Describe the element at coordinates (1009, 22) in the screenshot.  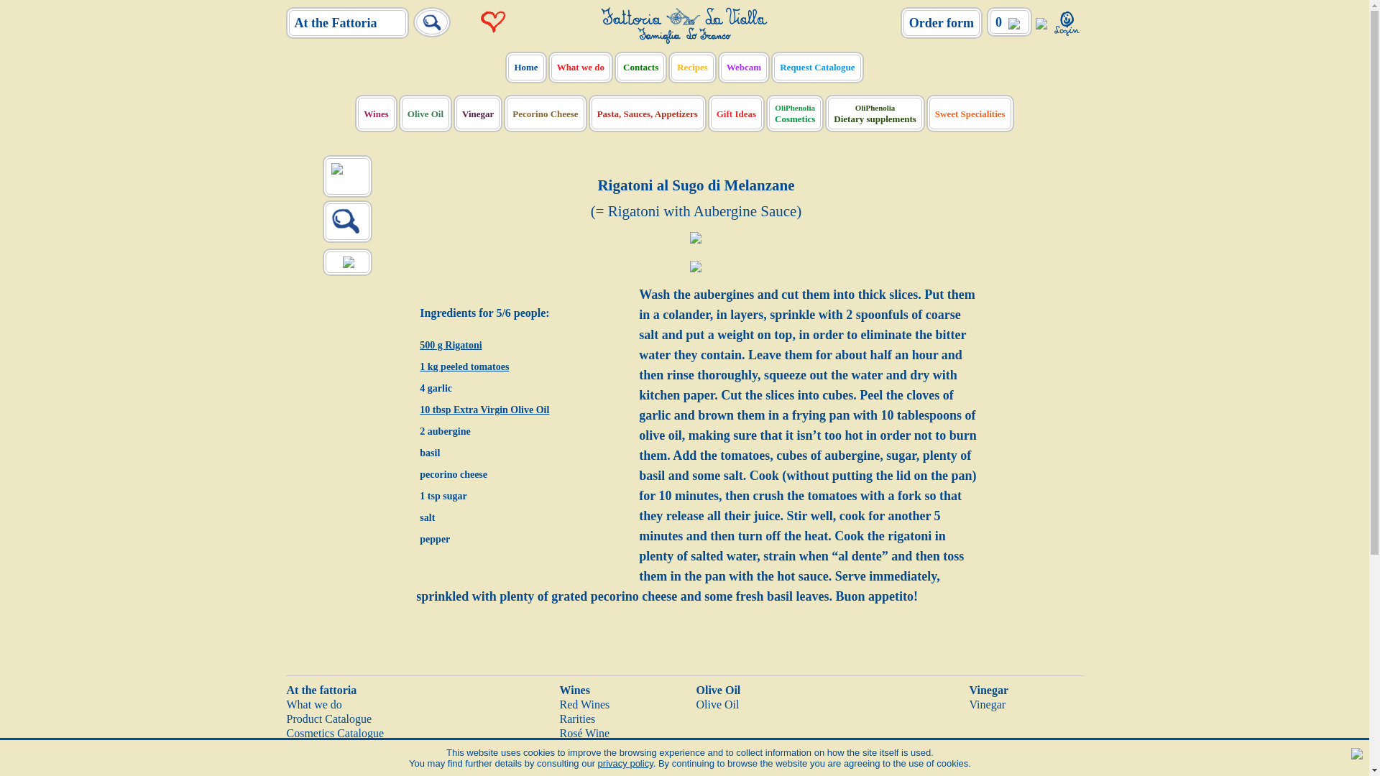
I see `0` at that location.